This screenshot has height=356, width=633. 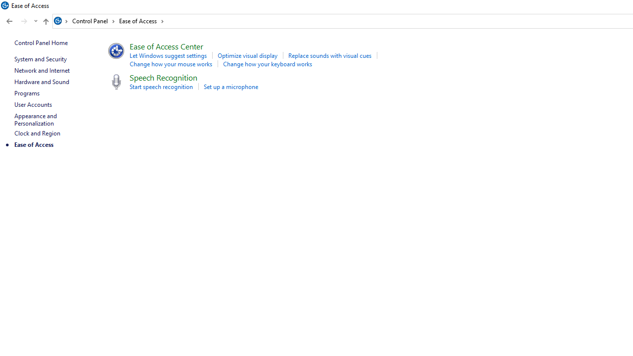 I want to click on Clock and Region, so click(x=37, y=133).